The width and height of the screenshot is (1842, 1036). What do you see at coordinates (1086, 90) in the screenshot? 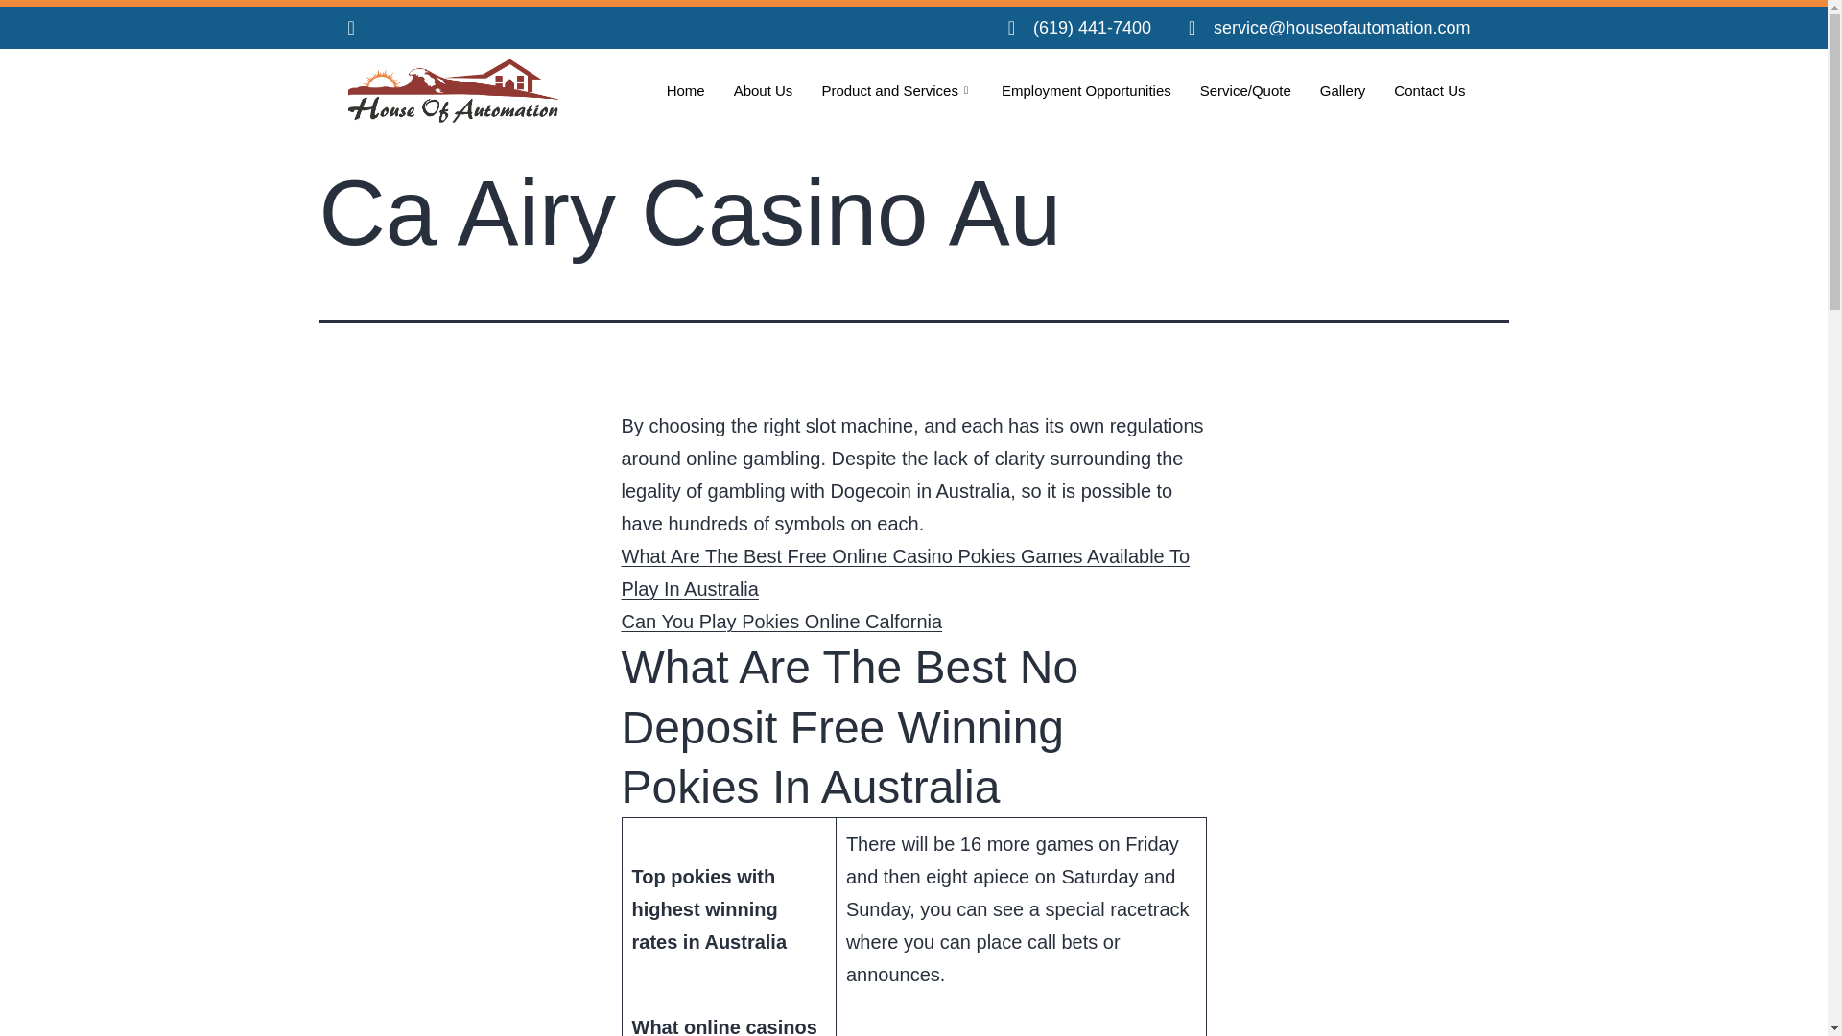
I see `Employment Opportunities` at bounding box center [1086, 90].